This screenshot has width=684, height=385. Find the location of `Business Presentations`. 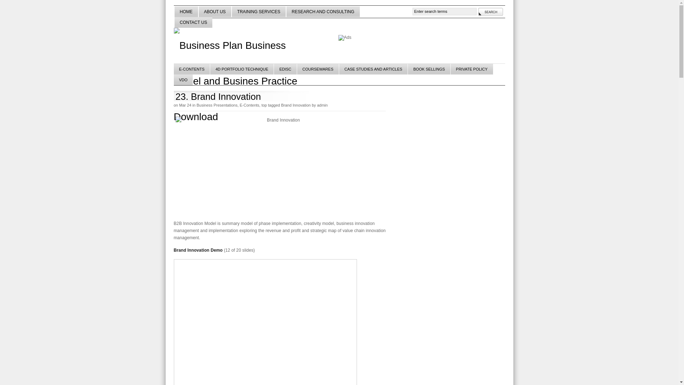

Business Presentations is located at coordinates (217, 105).